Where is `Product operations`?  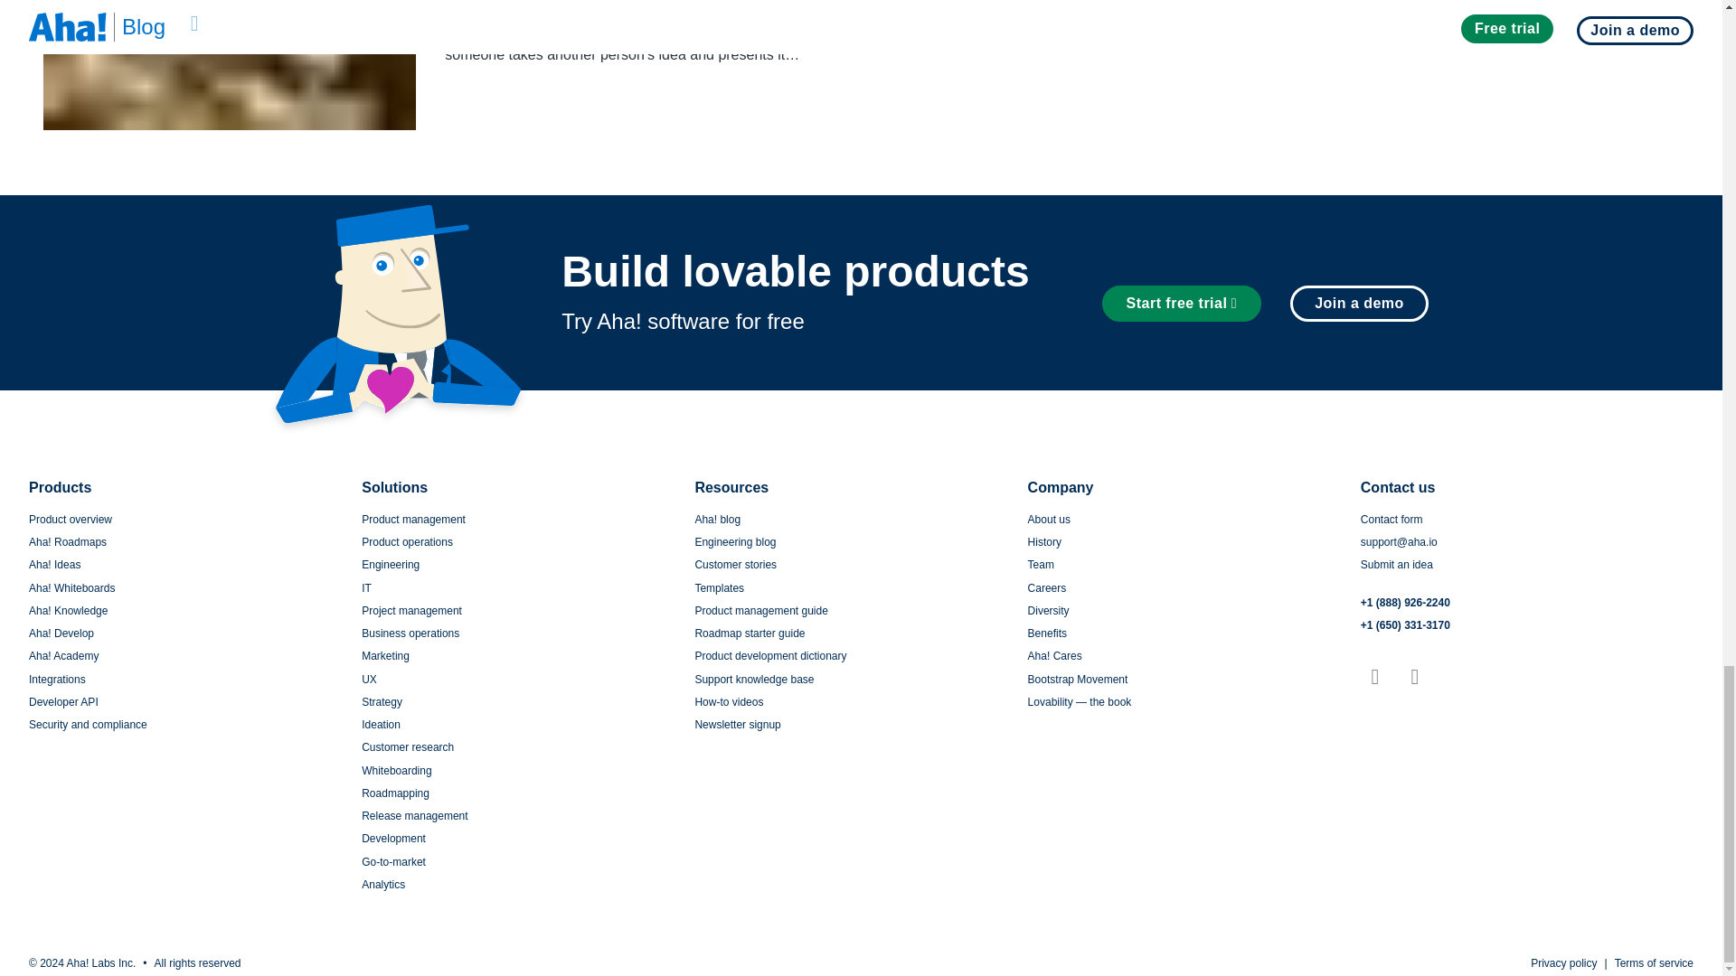
Product operations is located at coordinates (407, 541).